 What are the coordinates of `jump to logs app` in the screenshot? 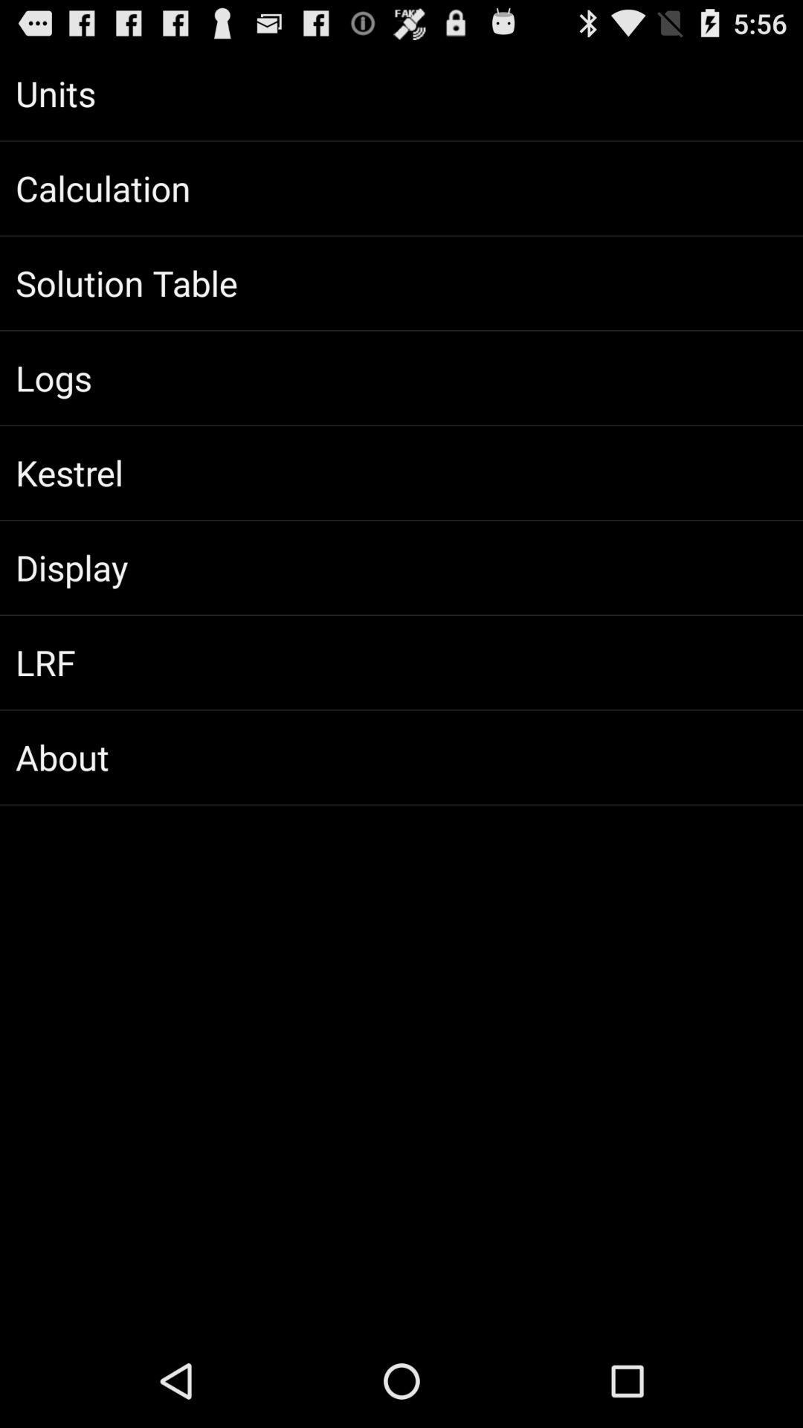 It's located at (401, 378).